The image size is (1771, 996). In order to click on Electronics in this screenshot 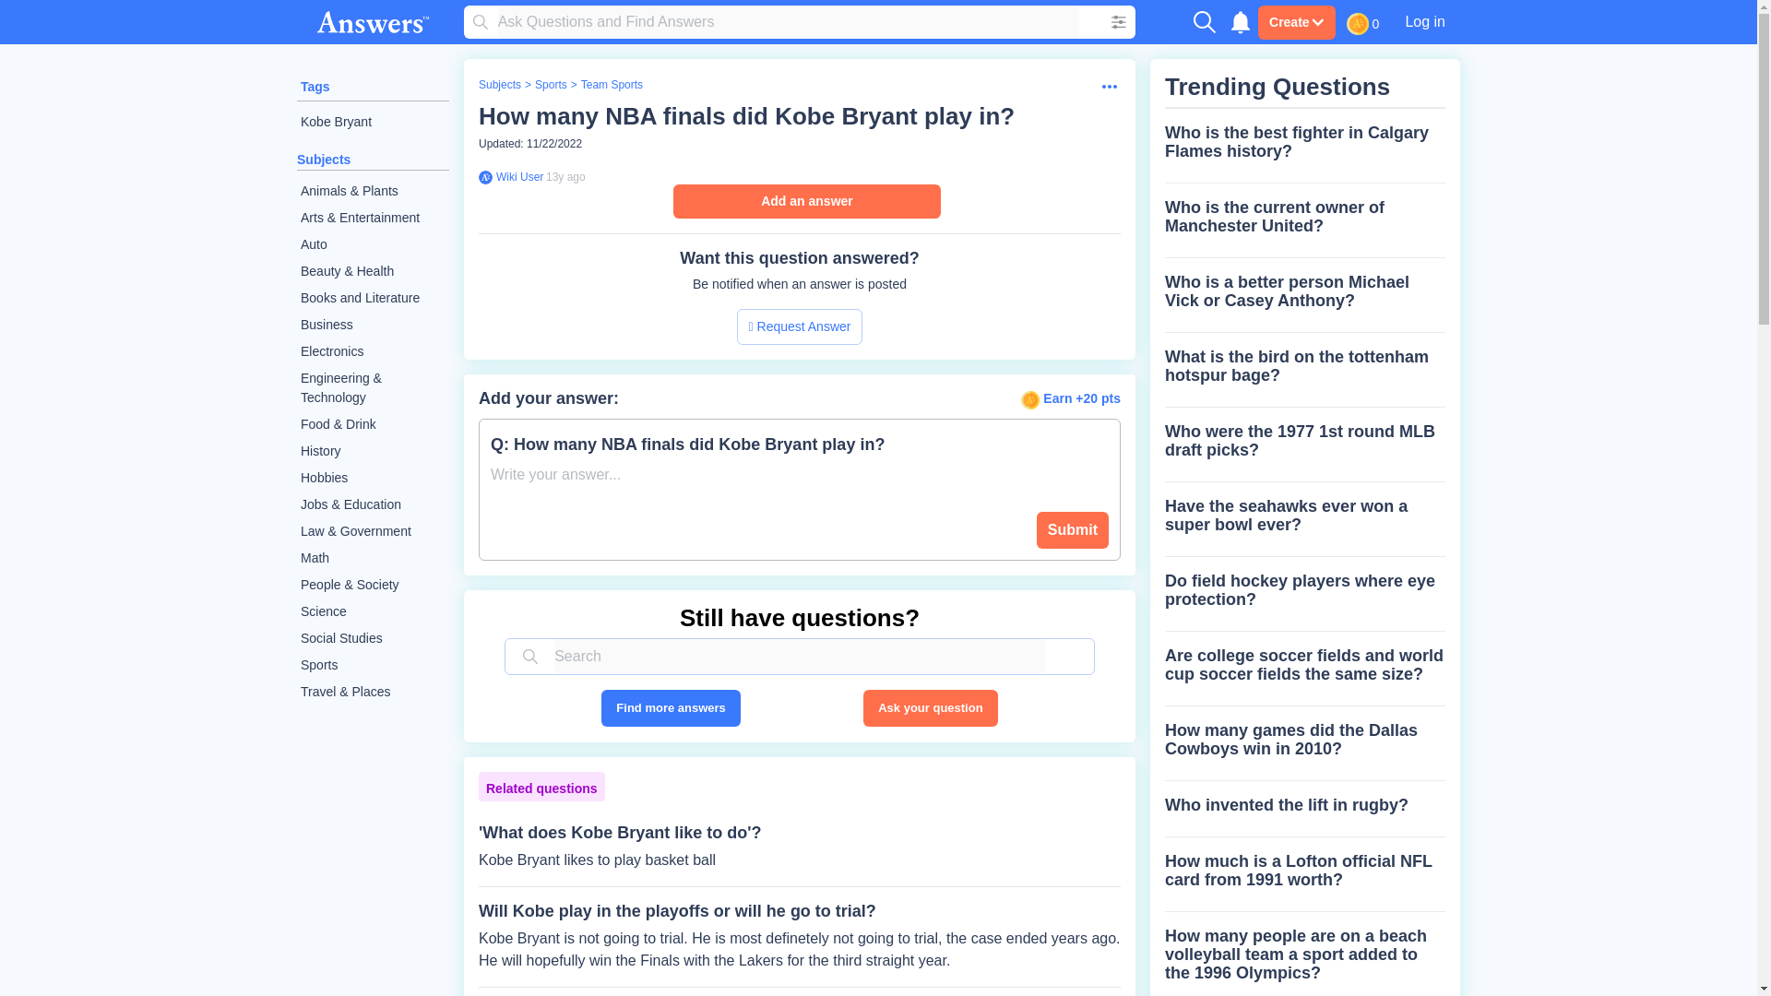, I will do `click(373, 352)`.